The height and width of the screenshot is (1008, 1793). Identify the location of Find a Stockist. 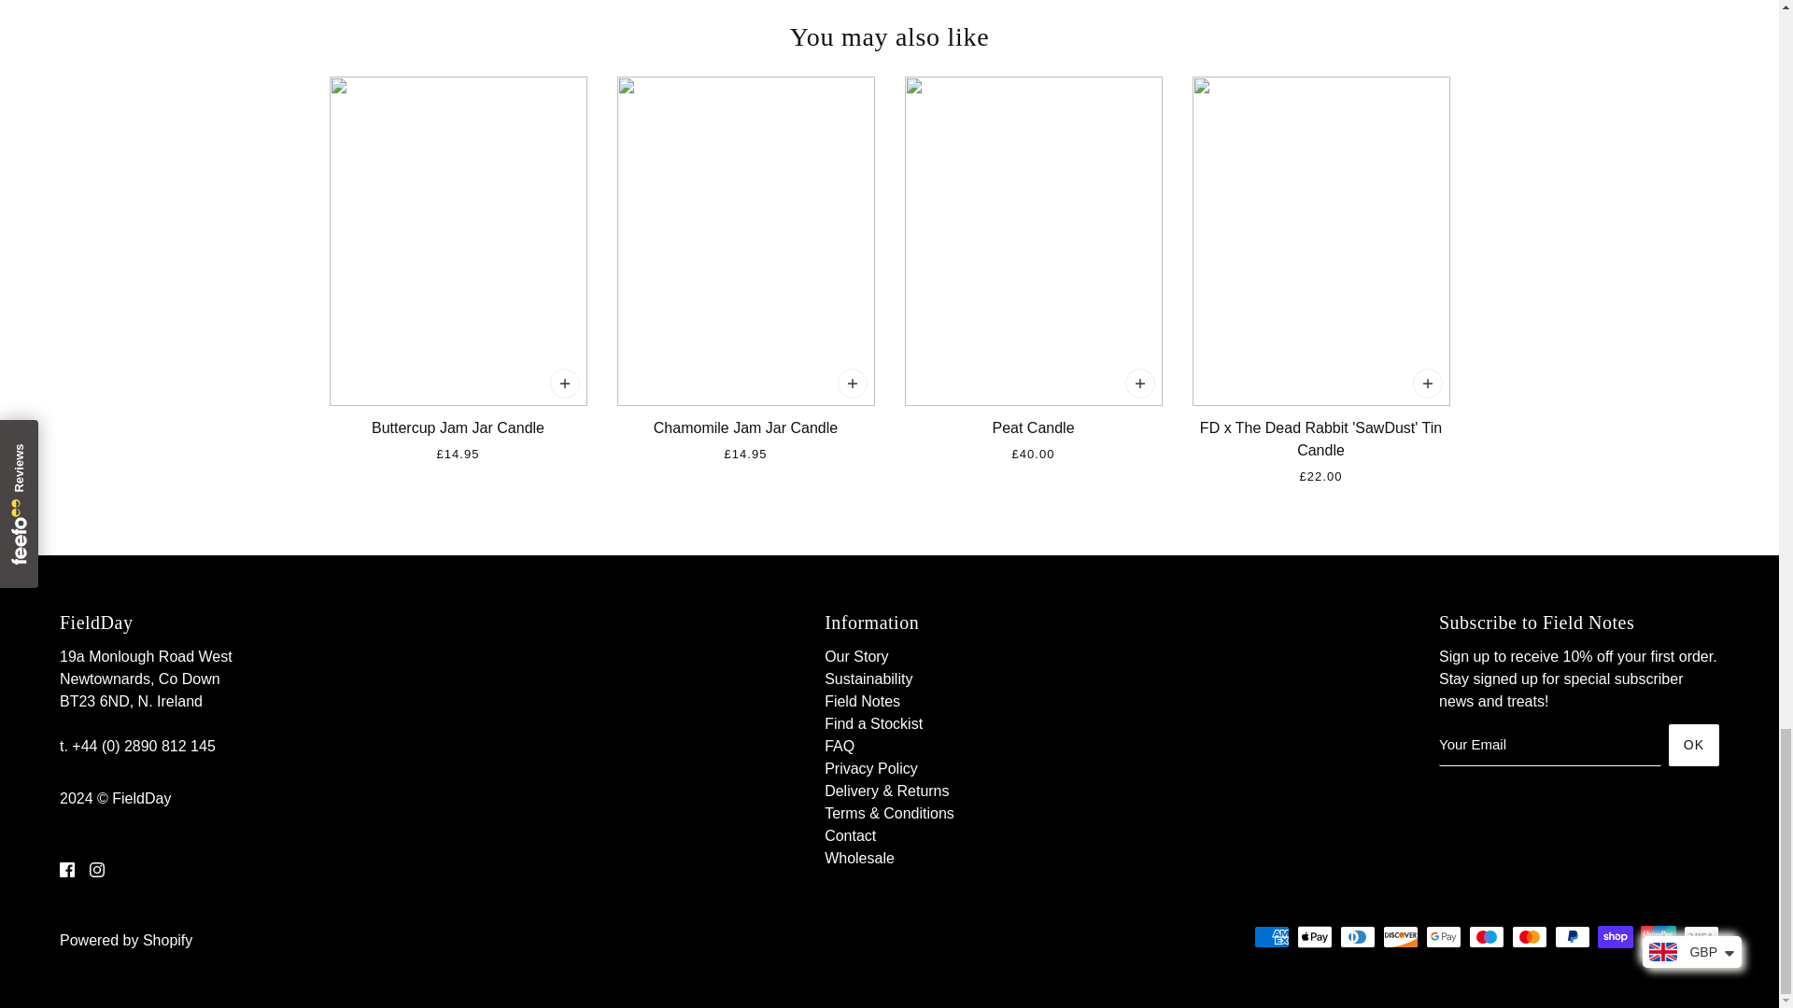
(874, 723).